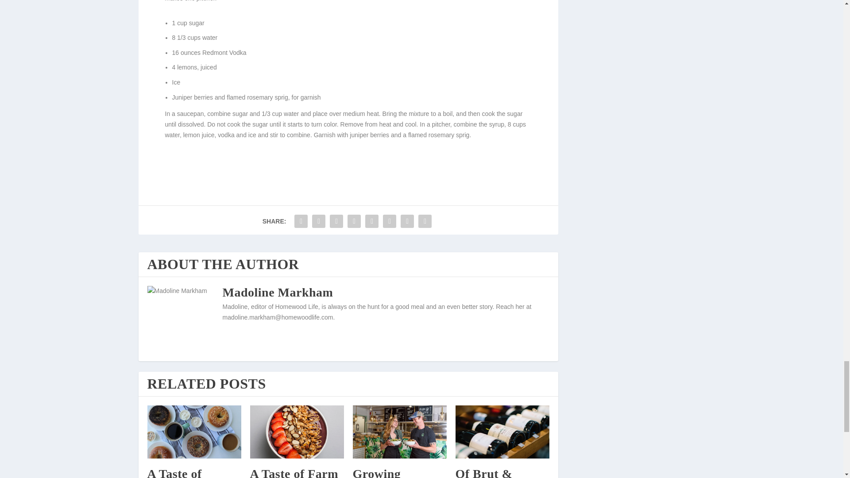 This screenshot has height=478, width=850. What do you see at coordinates (372, 221) in the screenshot?
I see `Share "The Story of a Still" via Pinterest` at bounding box center [372, 221].